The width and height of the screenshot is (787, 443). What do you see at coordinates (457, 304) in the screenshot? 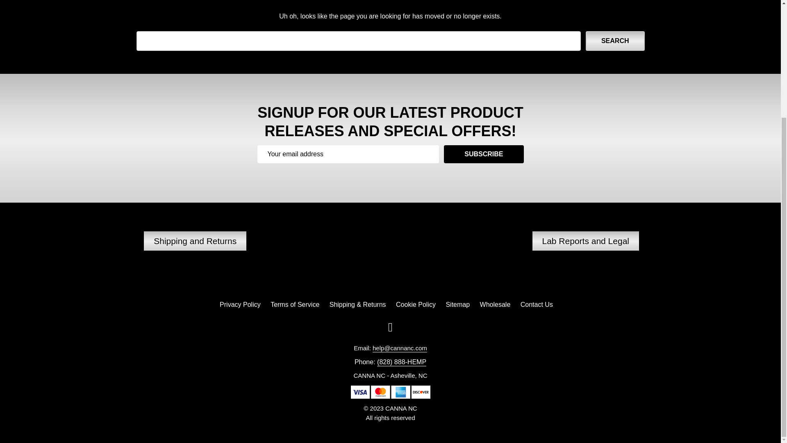
I see `Sitemap` at bounding box center [457, 304].